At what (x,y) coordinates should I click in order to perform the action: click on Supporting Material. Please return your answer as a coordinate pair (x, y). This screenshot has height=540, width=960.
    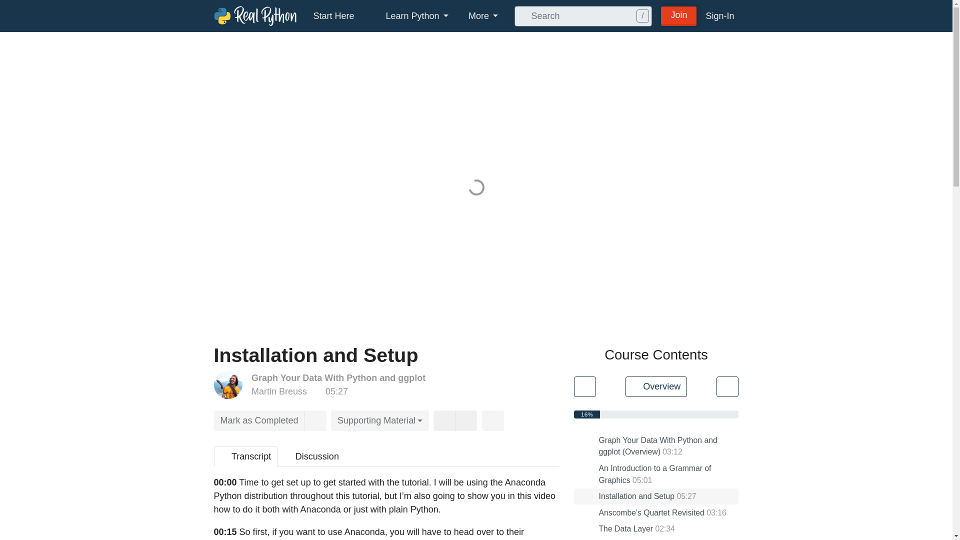
    Looking at the image, I should click on (380, 420).